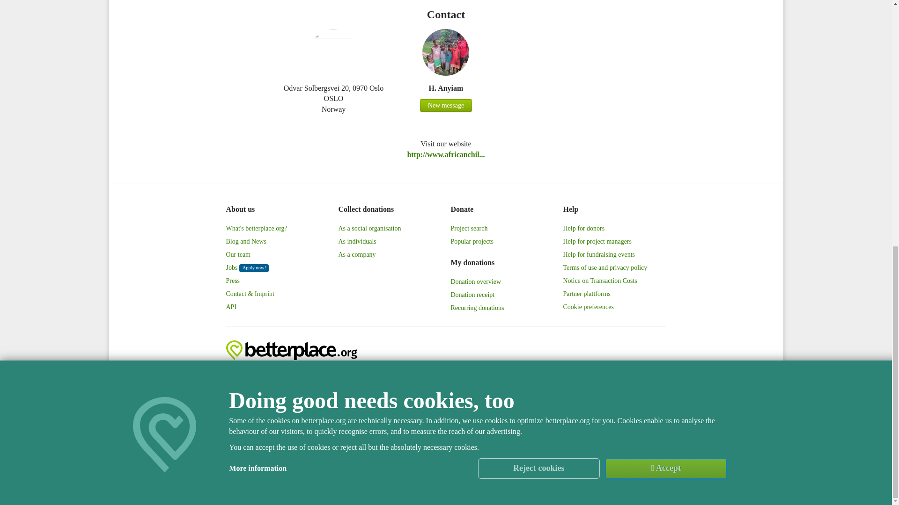 This screenshot has width=899, height=505. What do you see at coordinates (256, 229) in the screenshot?
I see `What's betterplace.org?` at bounding box center [256, 229].